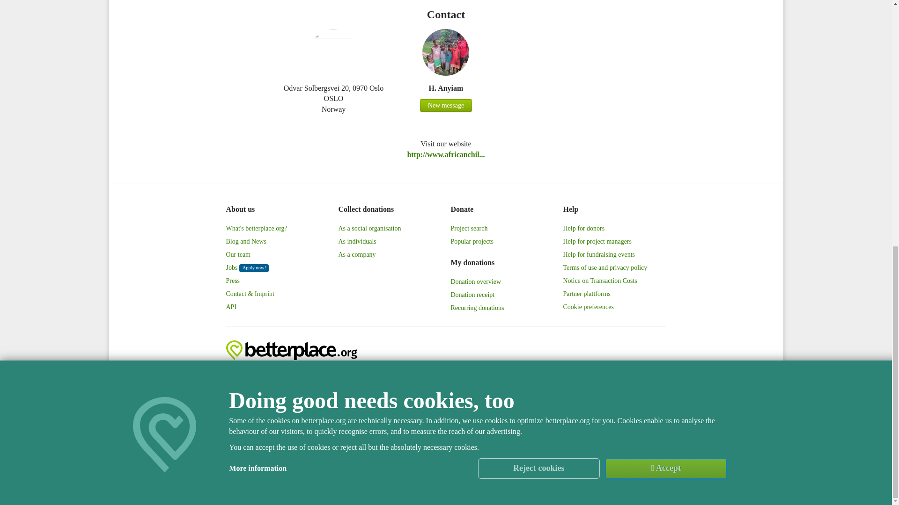 This screenshot has width=899, height=505. What do you see at coordinates (256, 229) in the screenshot?
I see `What's betterplace.org?` at bounding box center [256, 229].